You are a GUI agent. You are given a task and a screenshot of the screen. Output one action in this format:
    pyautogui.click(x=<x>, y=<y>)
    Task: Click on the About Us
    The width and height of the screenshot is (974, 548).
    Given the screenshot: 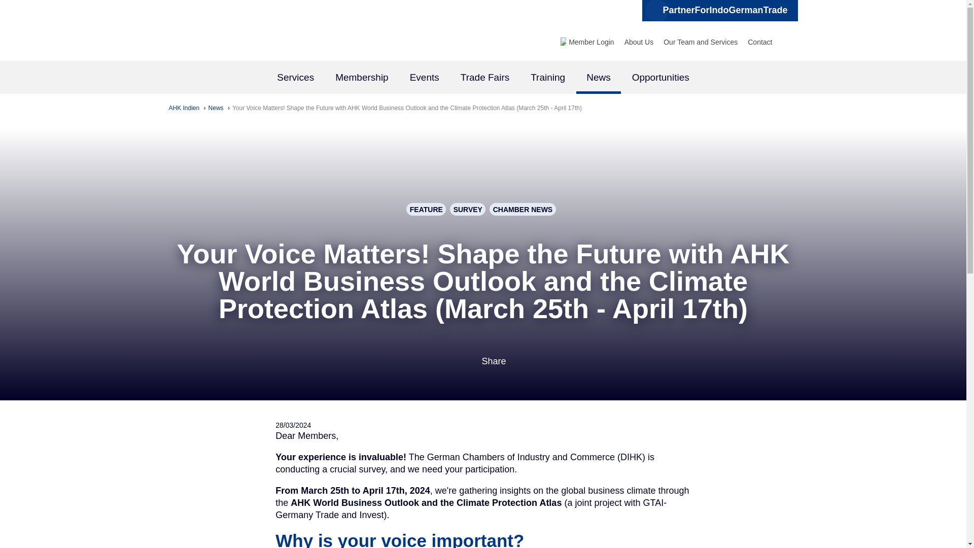 What is the action you would take?
    pyautogui.click(x=639, y=42)
    